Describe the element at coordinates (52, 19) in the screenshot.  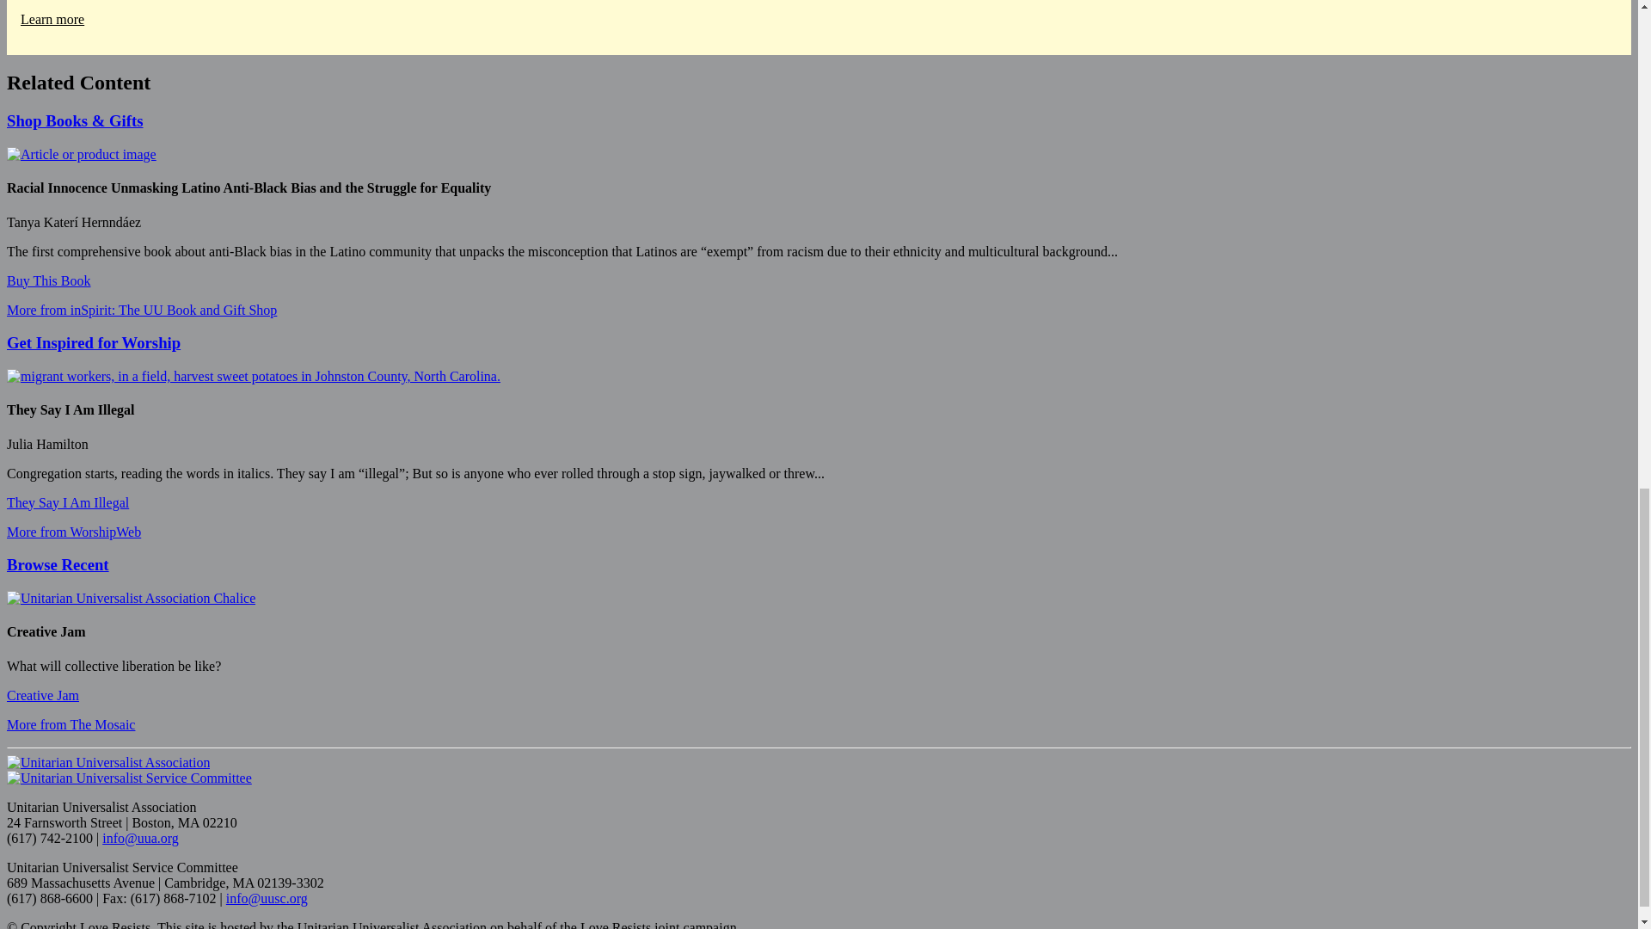
I see `Learn more` at that location.